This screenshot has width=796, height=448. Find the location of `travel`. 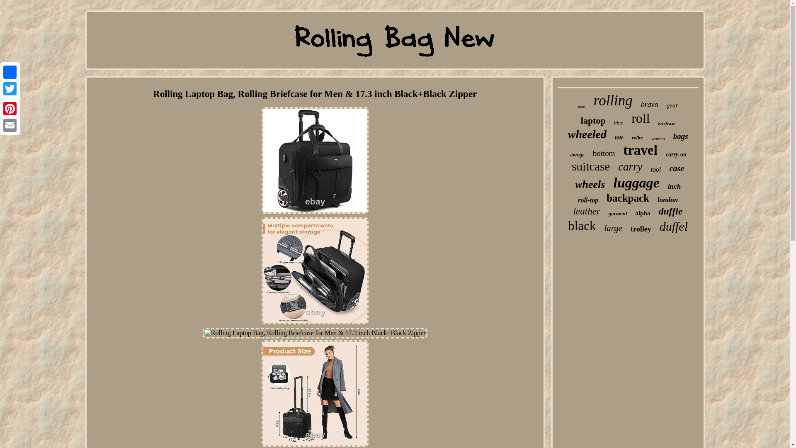

travel is located at coordinates (640, 150).